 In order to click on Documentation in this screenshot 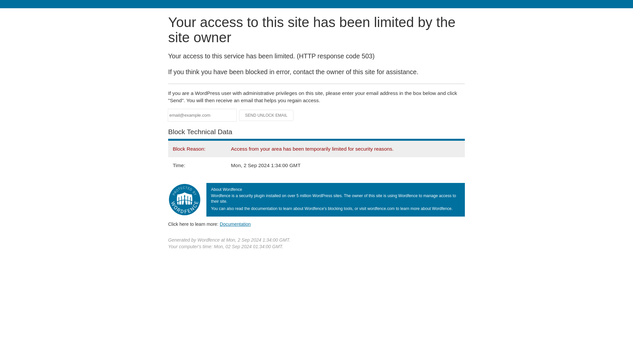, I will do `click(235, 224)`.